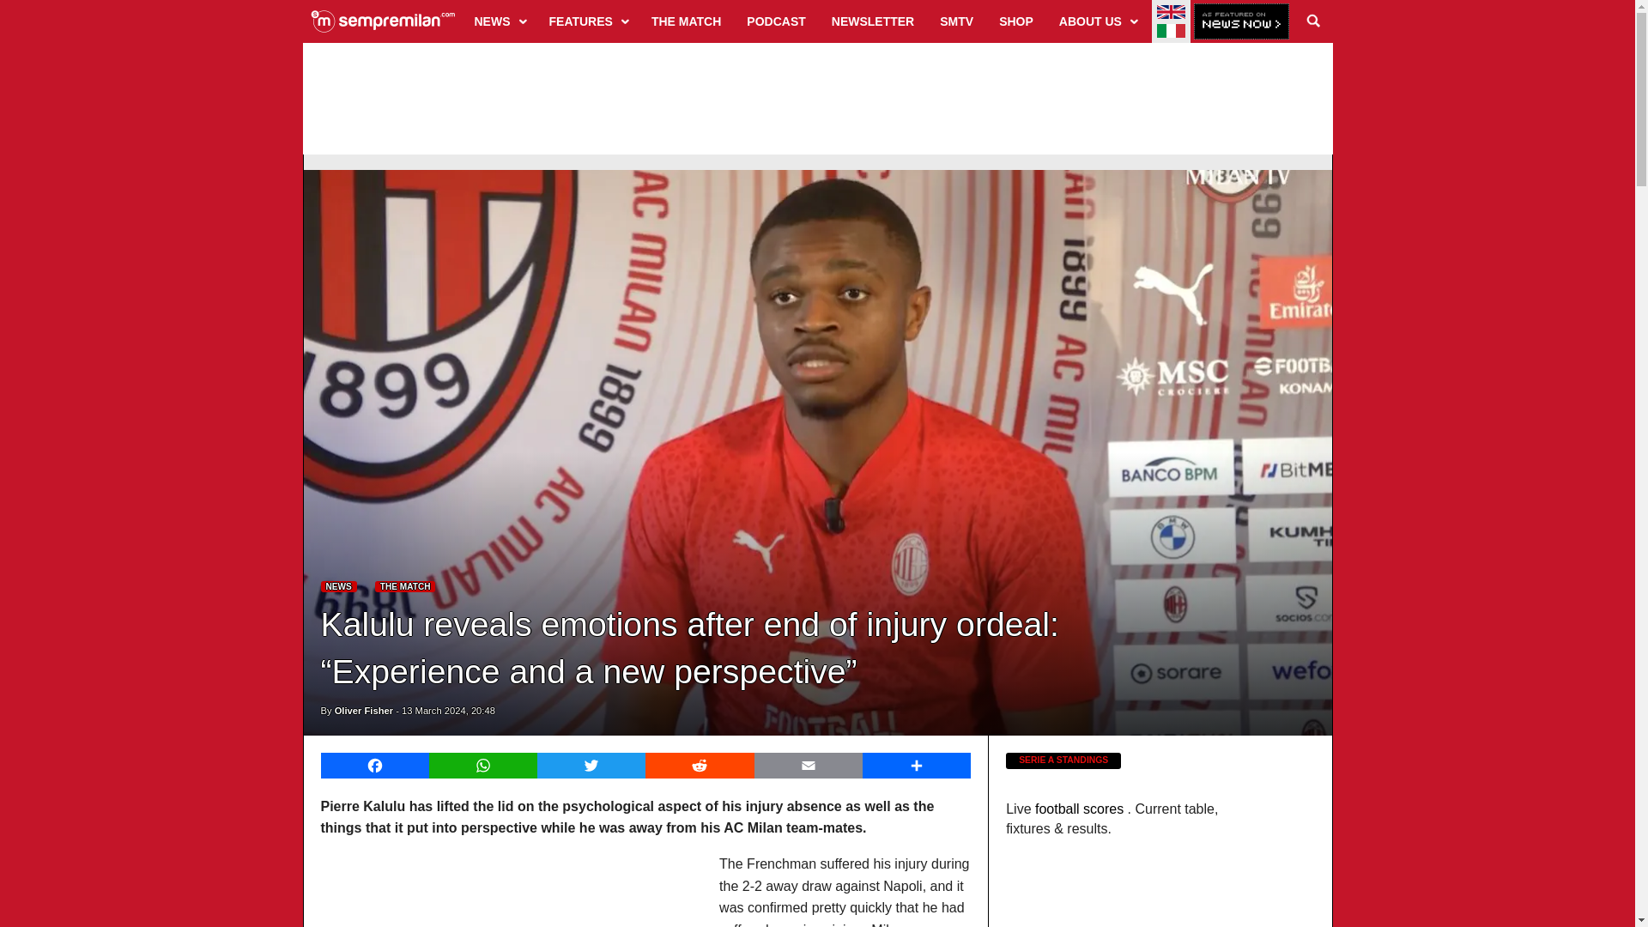 Image resolution: width=1648 pixels, height=927 pixels. Describe the element at coordinates (591, 766) in the screenshot. I see `Twitter` at that location.